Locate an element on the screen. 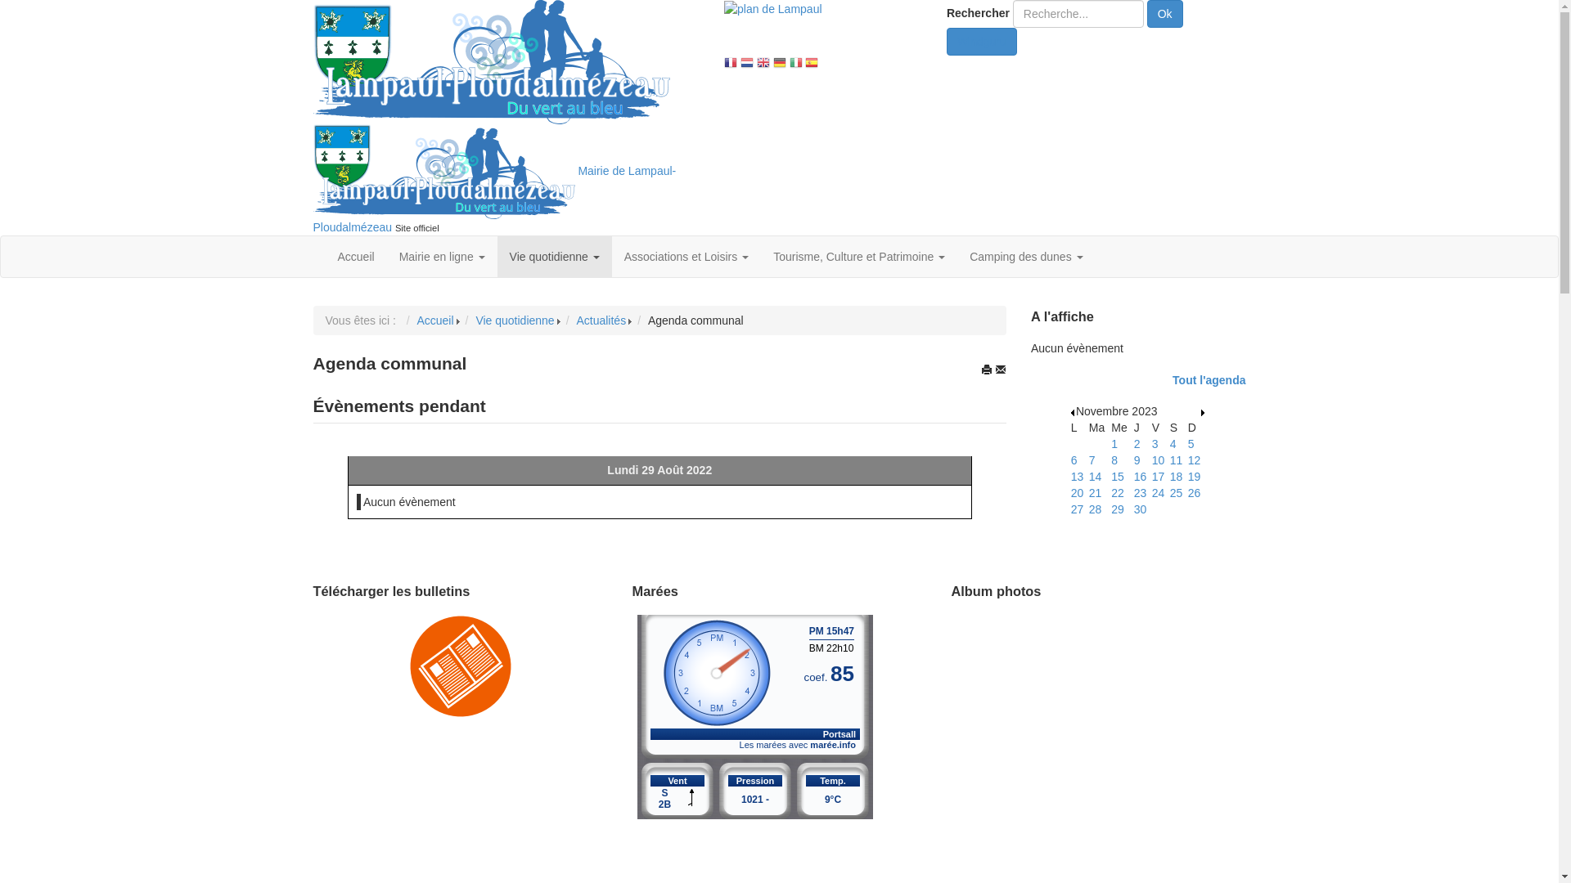  Novembre 2023 is located at coordinates (1117, 411).